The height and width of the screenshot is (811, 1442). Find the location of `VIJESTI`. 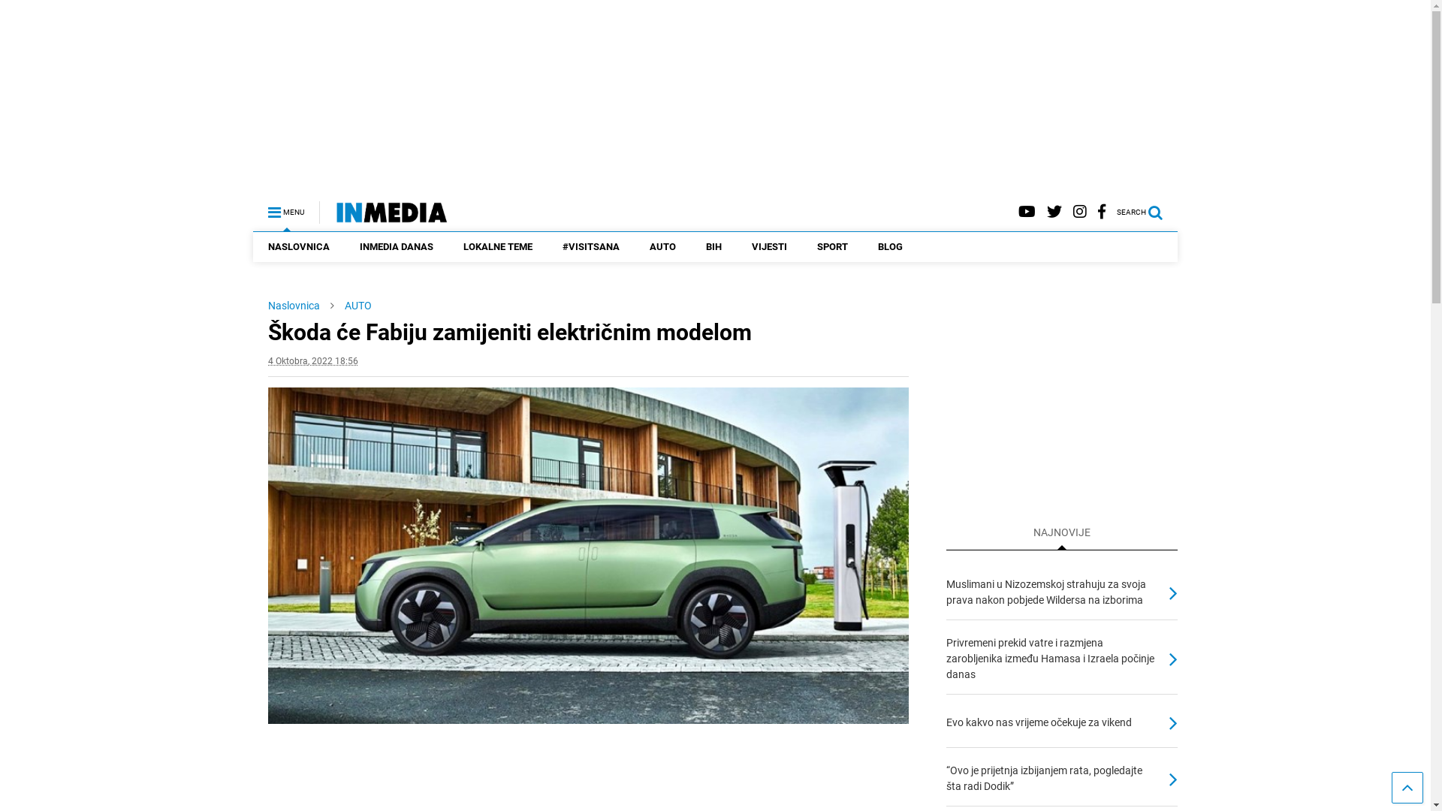

VIJESTI is located at coordinates (769, 247).